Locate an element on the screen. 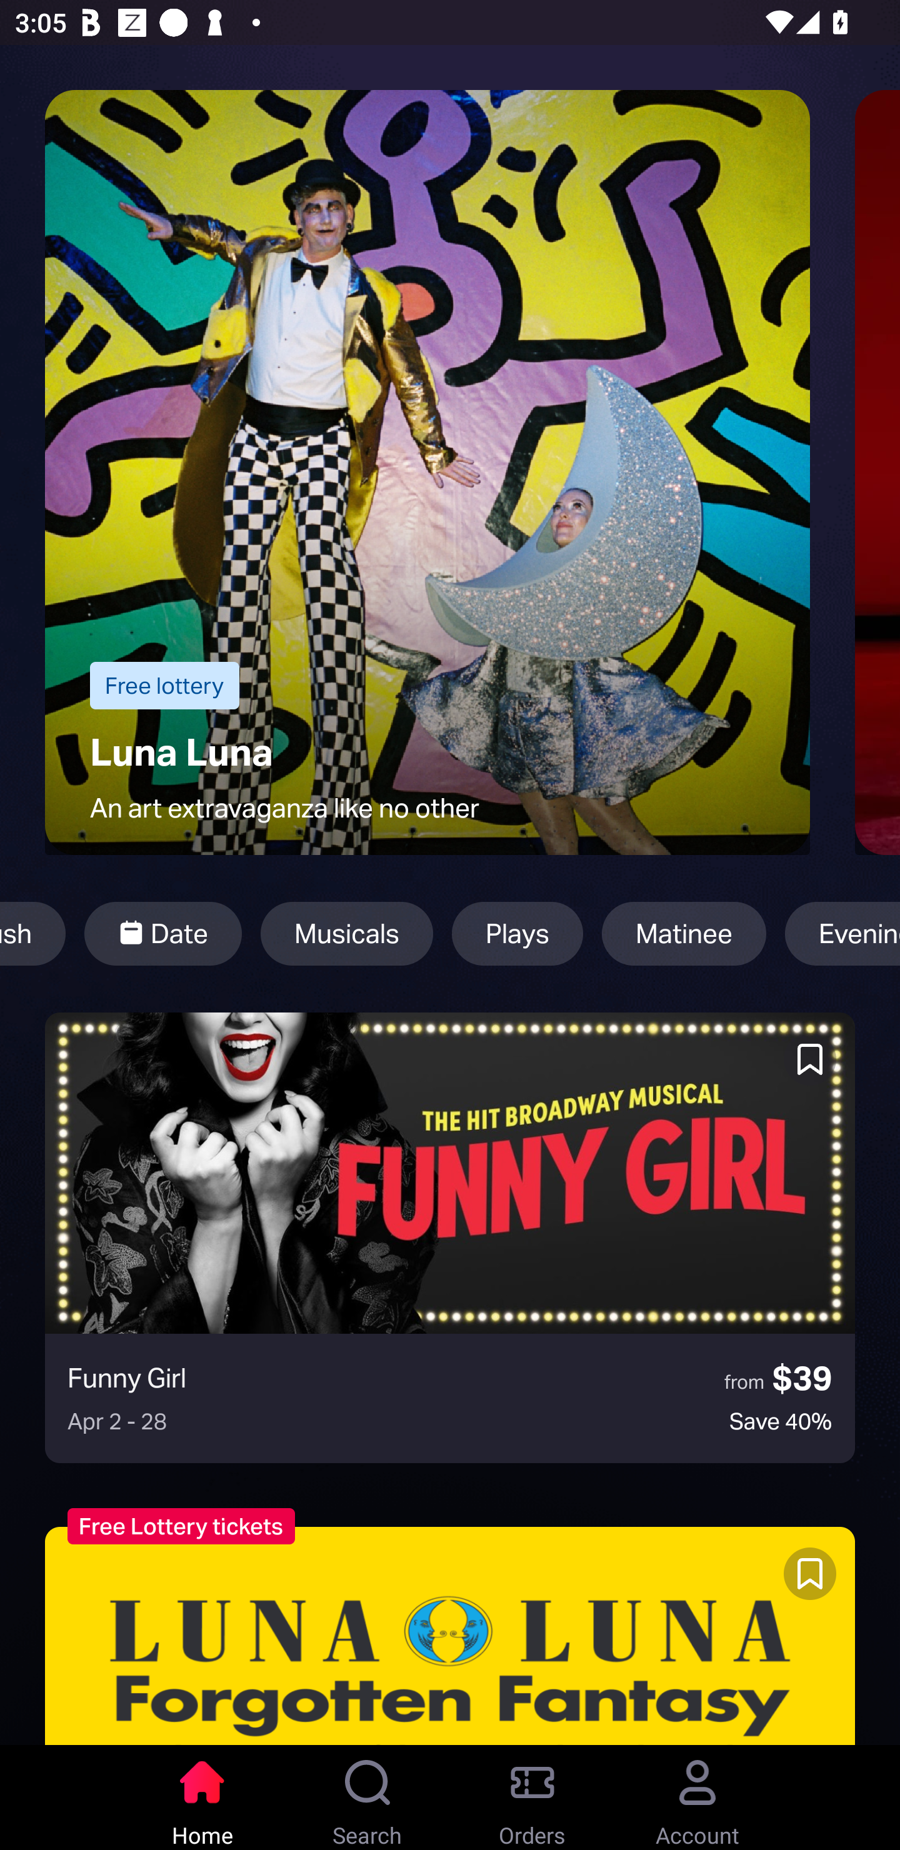  Plays is located at coordinates (517, 934).